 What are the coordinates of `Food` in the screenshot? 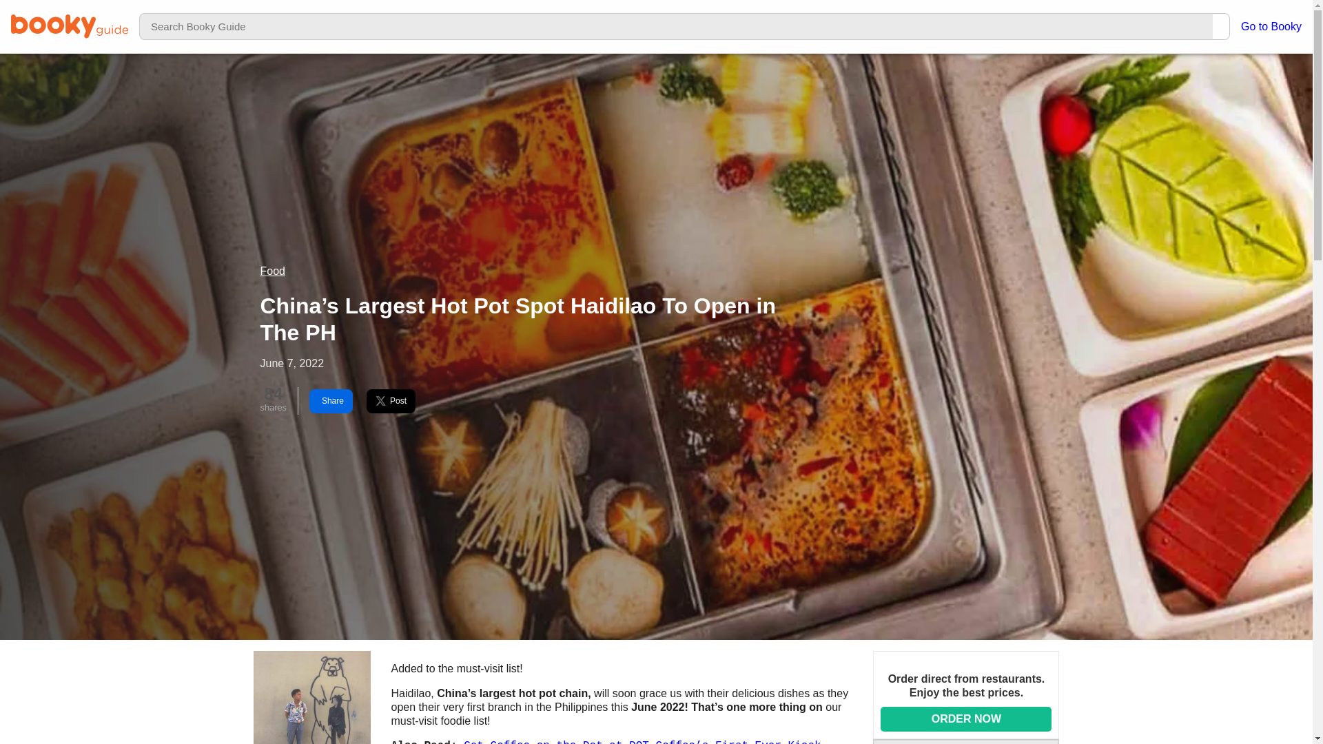 It's located at (273, 270).